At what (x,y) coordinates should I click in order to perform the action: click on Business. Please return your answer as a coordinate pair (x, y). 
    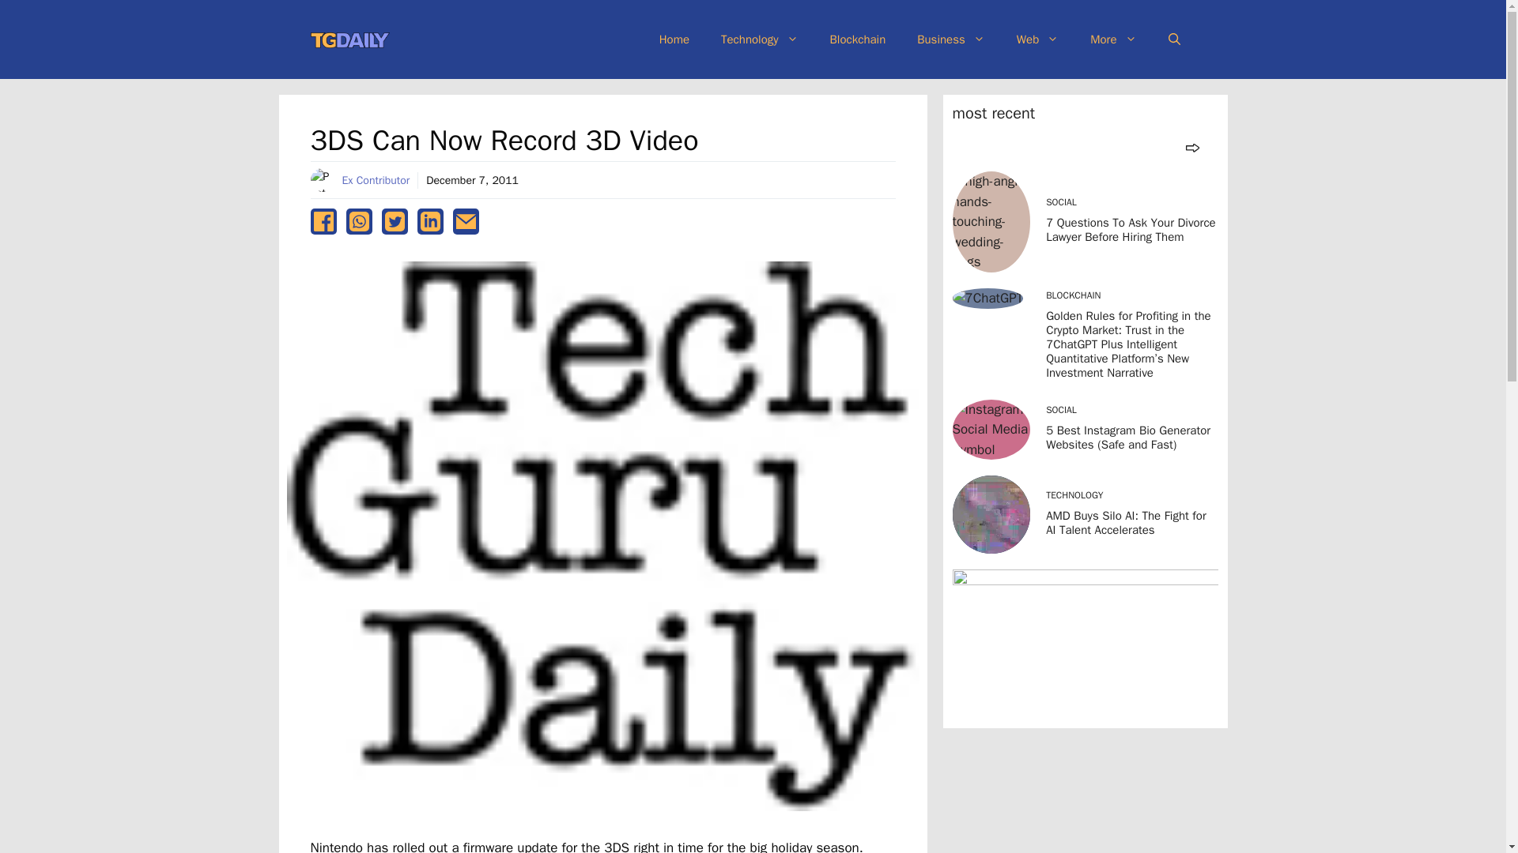
    Looking at the image, I should click on (950, 39).